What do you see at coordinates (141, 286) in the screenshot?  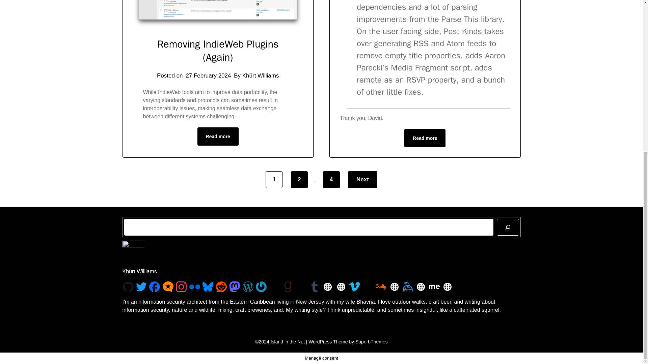 I see `Twitter` at bounding box center [141, 286].